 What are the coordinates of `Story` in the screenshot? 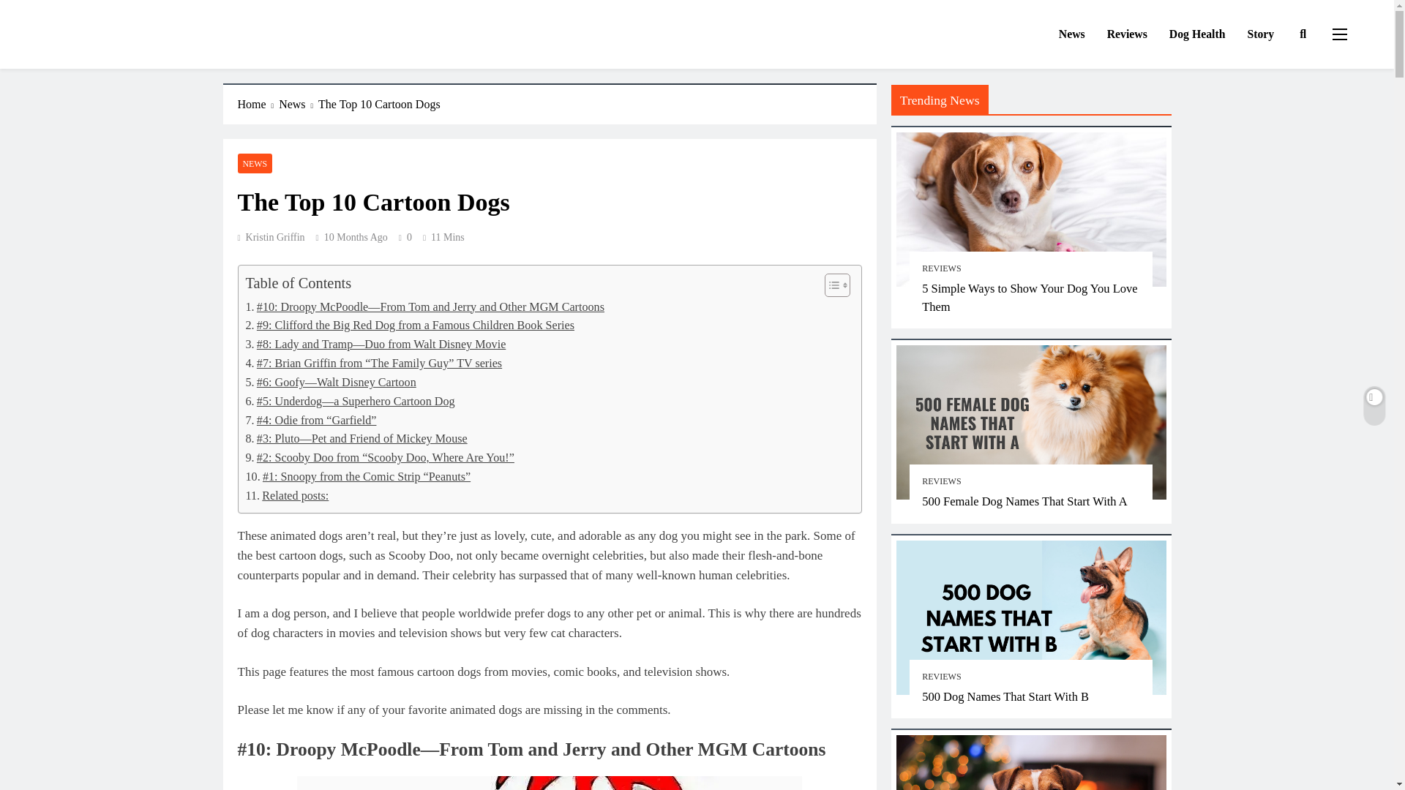 It's located at (1260, 34).